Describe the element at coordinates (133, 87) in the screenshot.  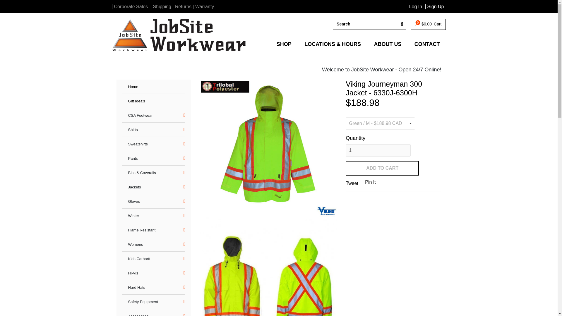
I see `Home` at that location.